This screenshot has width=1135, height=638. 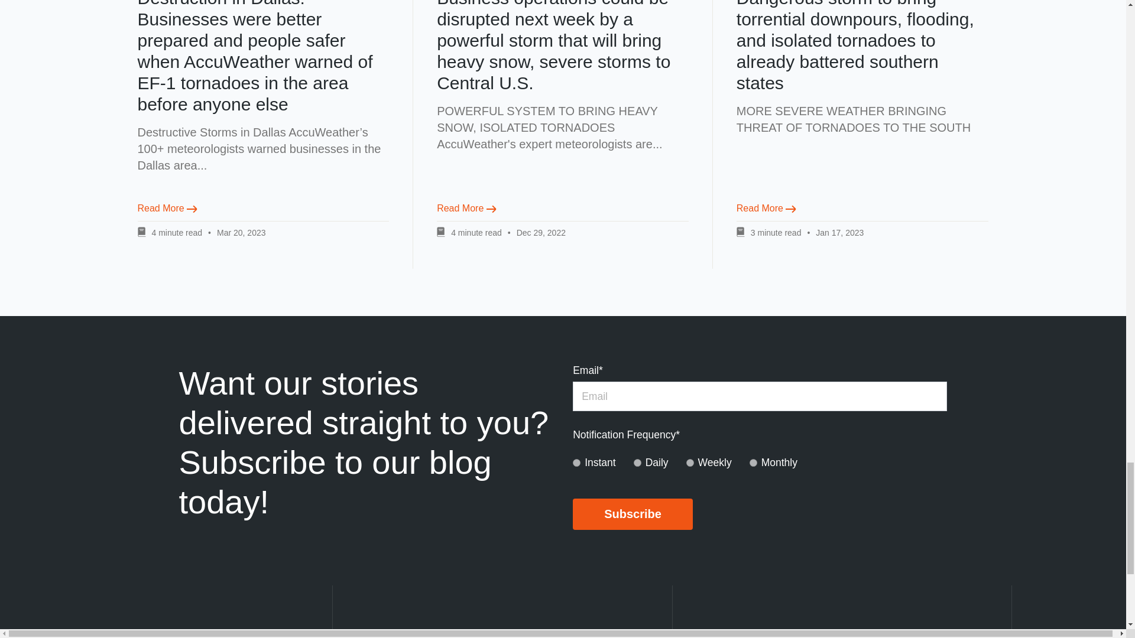 What do you see at coordinates (576, 462) in the screenshot?
I see `instant` at bounding box center [576, 462].